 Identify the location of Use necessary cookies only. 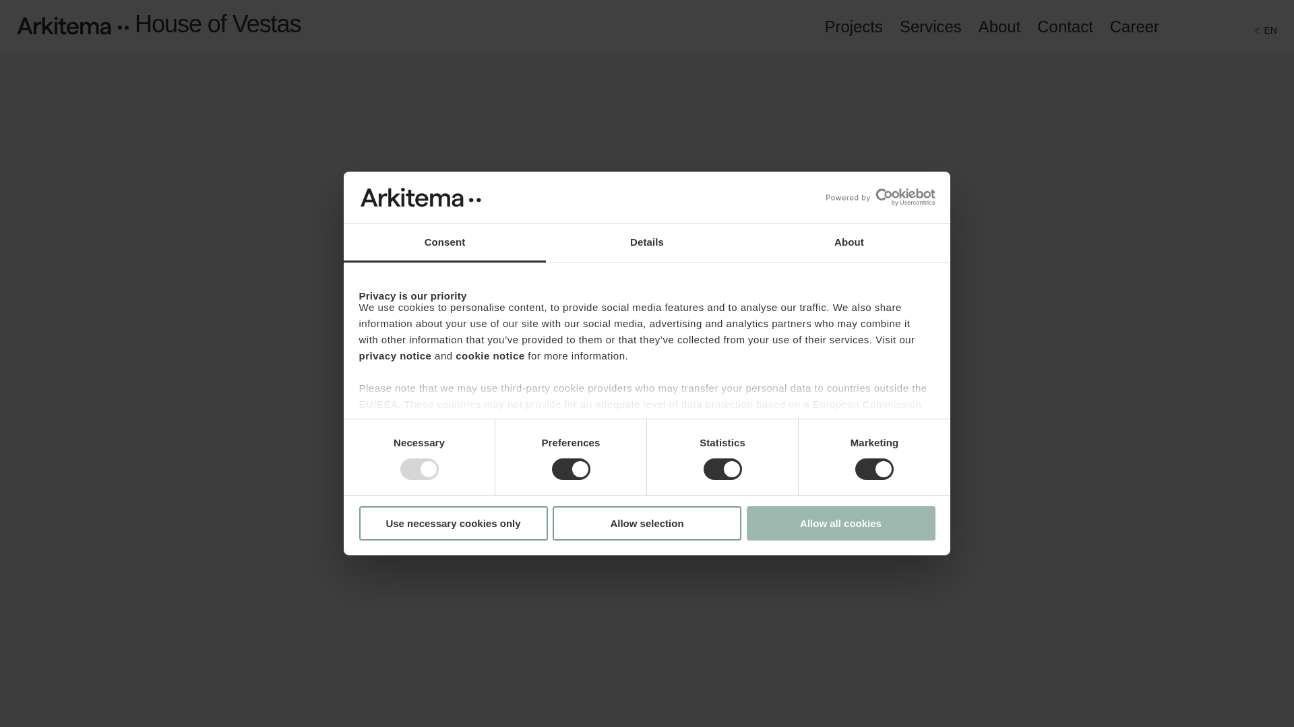
(453, 523).